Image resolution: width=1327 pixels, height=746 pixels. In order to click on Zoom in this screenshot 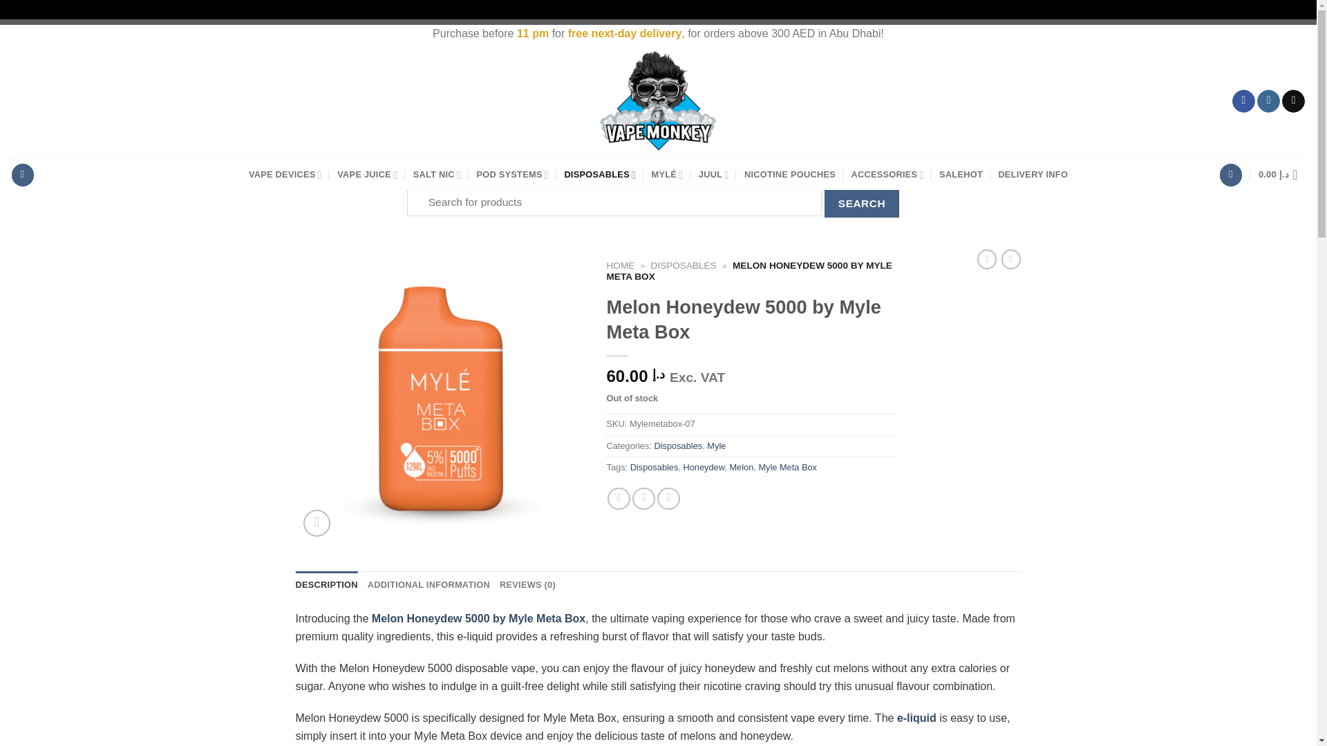, I will do `click(317, 522)`.